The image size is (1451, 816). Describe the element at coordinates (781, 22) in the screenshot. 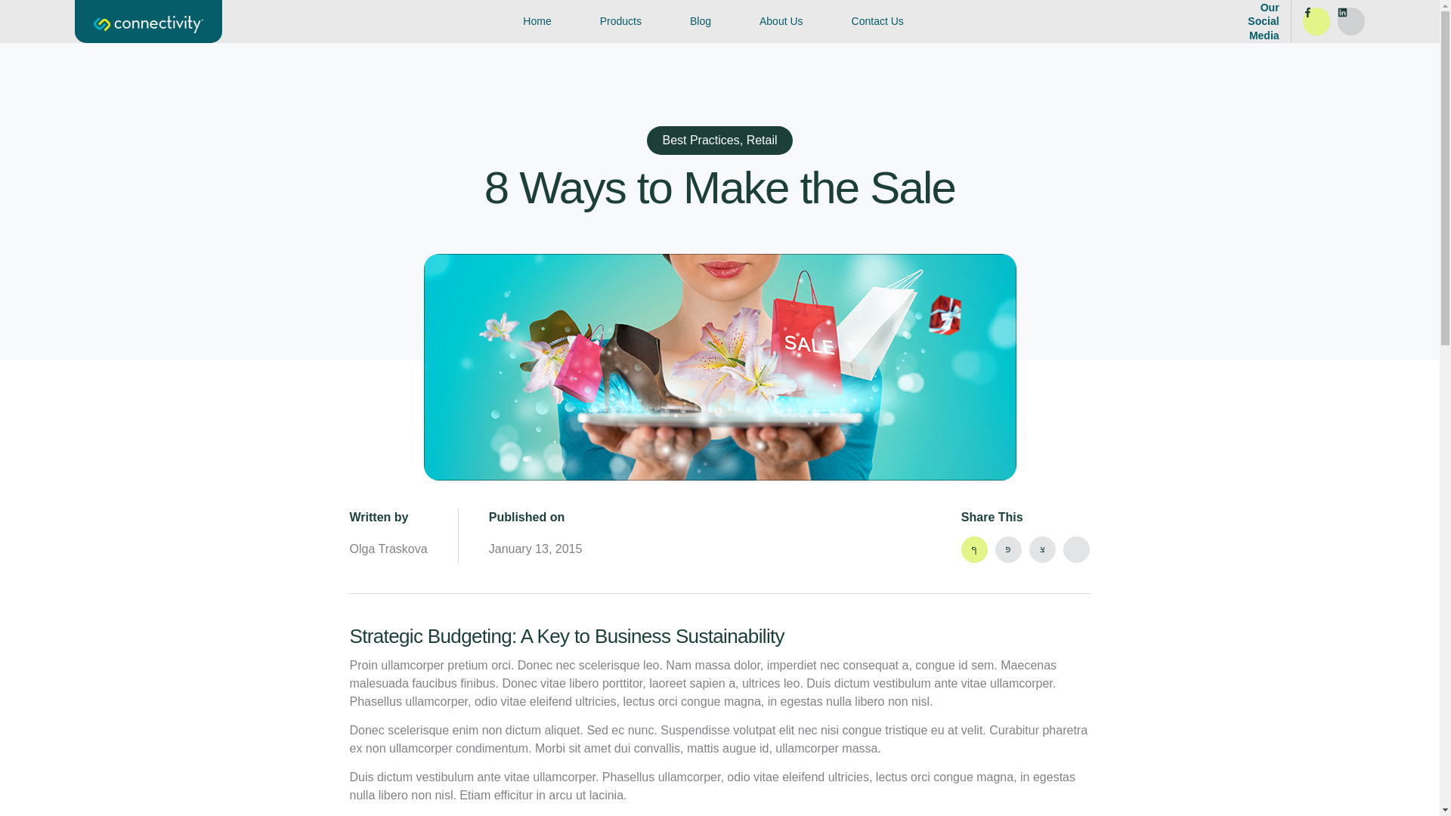

I see `About Us` at that location.